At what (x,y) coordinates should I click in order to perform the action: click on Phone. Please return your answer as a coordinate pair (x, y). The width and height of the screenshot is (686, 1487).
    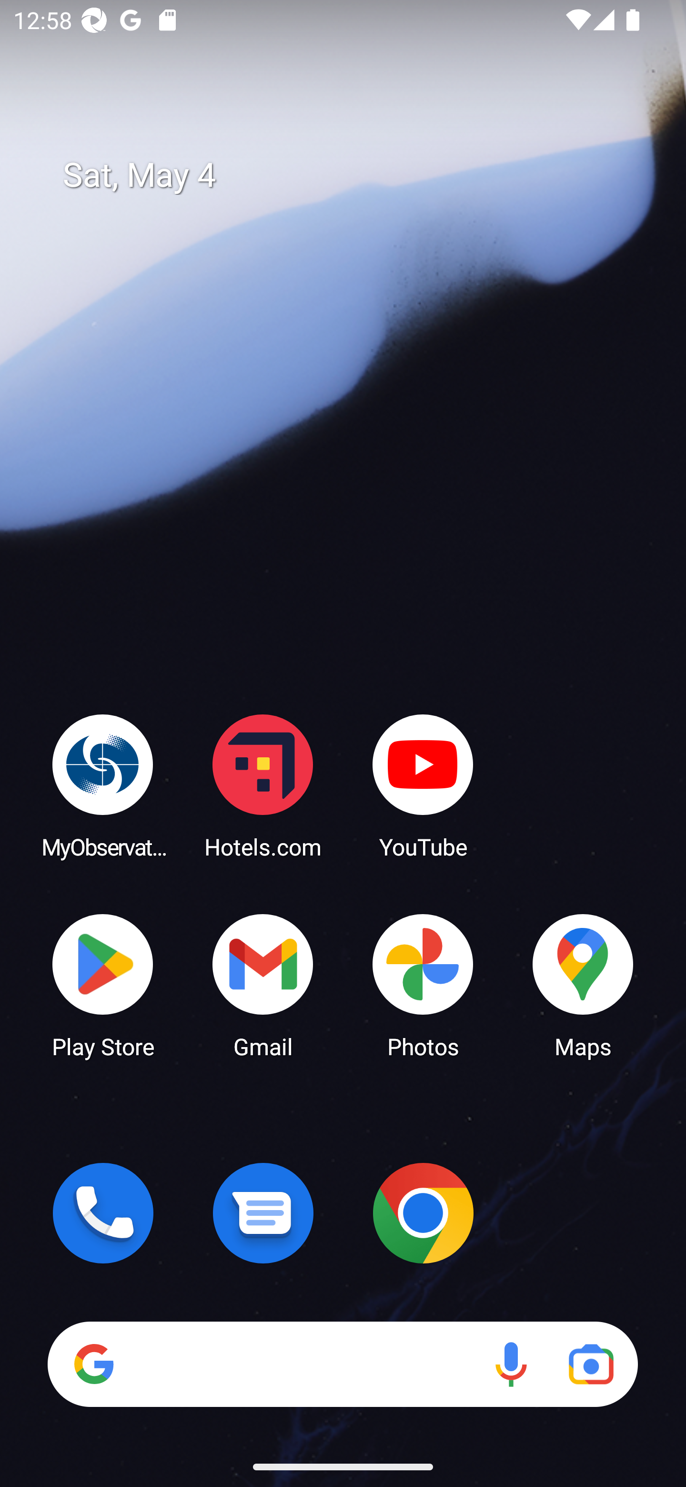
    Looking at the image, I should click on (103, 1213).